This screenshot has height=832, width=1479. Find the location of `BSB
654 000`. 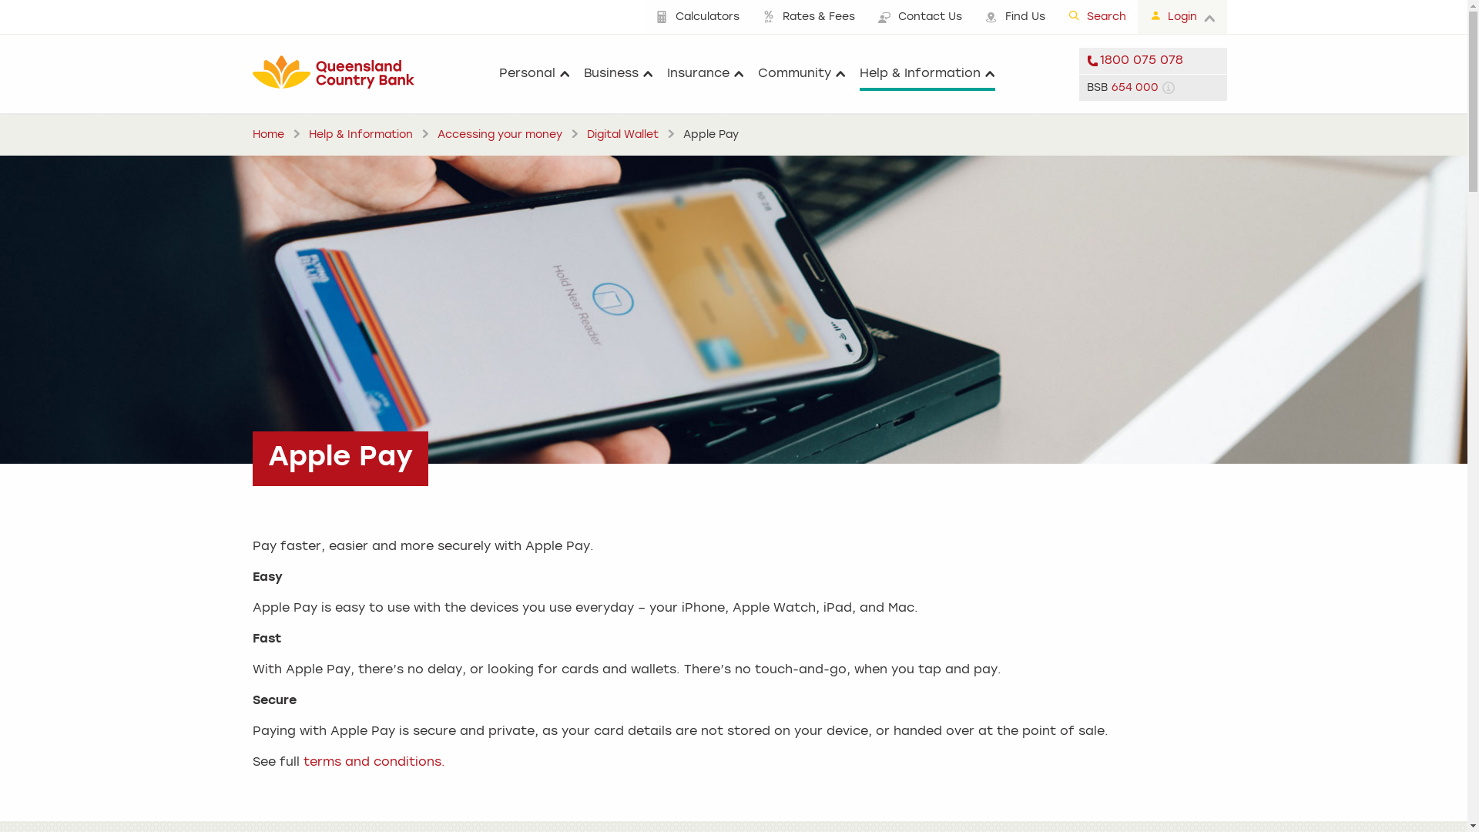

BSB
654 000 is located at coordinates (1152, 87).